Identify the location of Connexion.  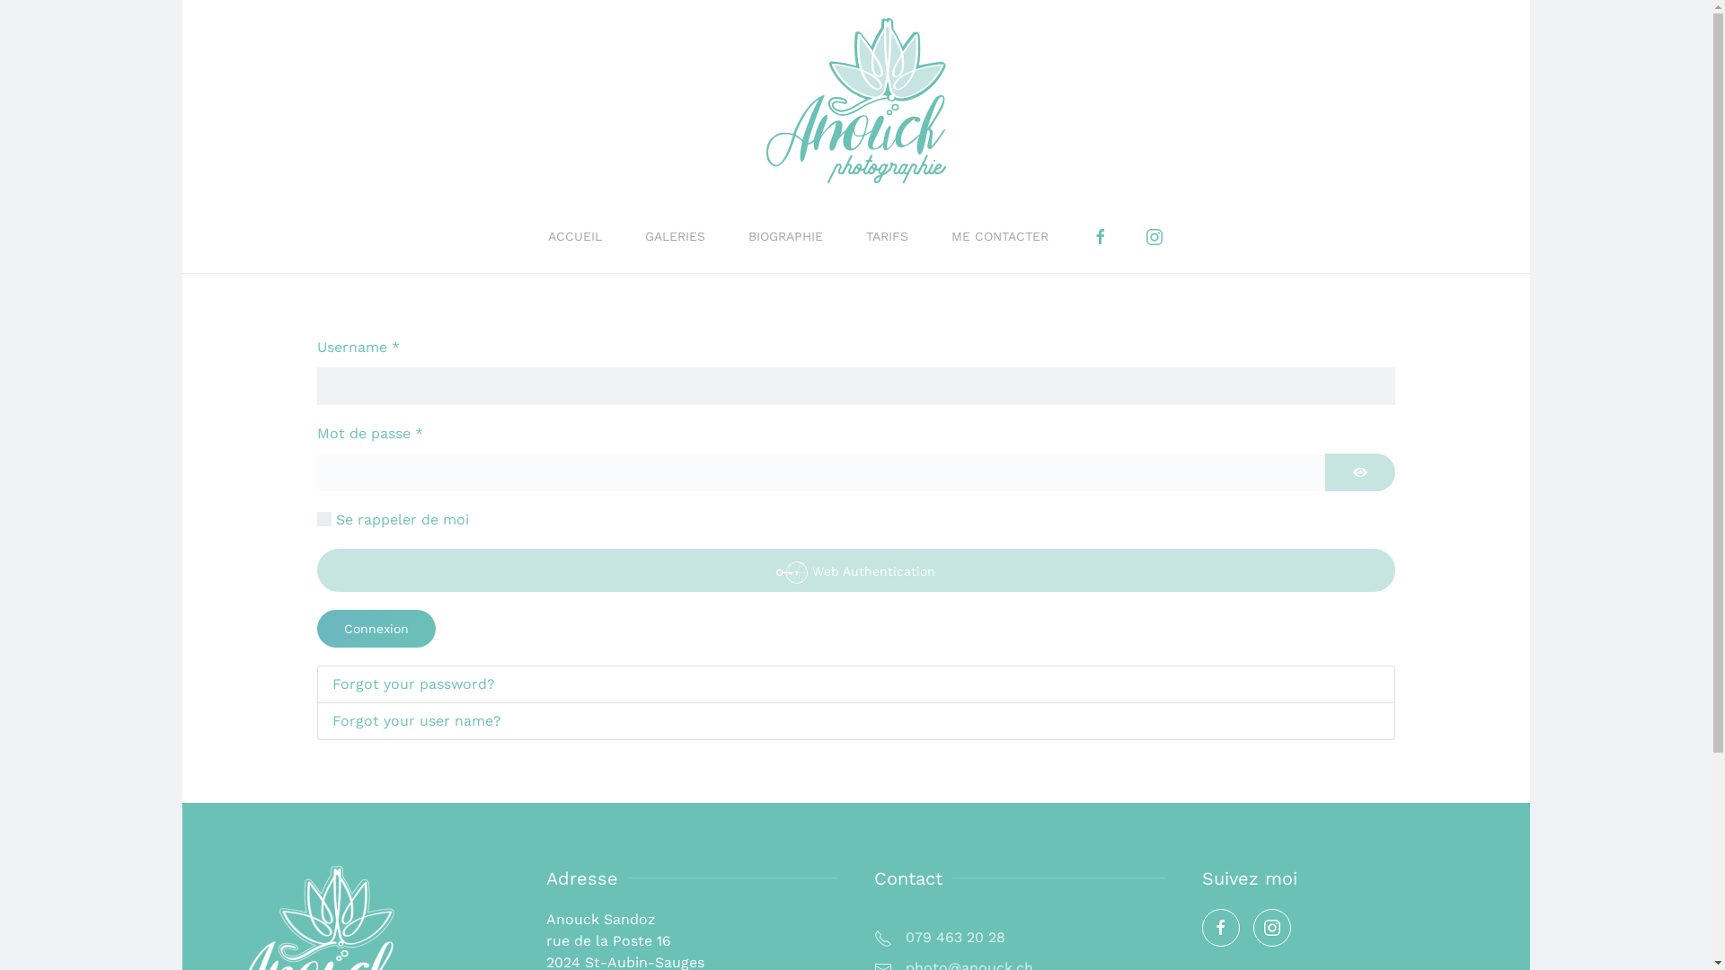
(376, 629).